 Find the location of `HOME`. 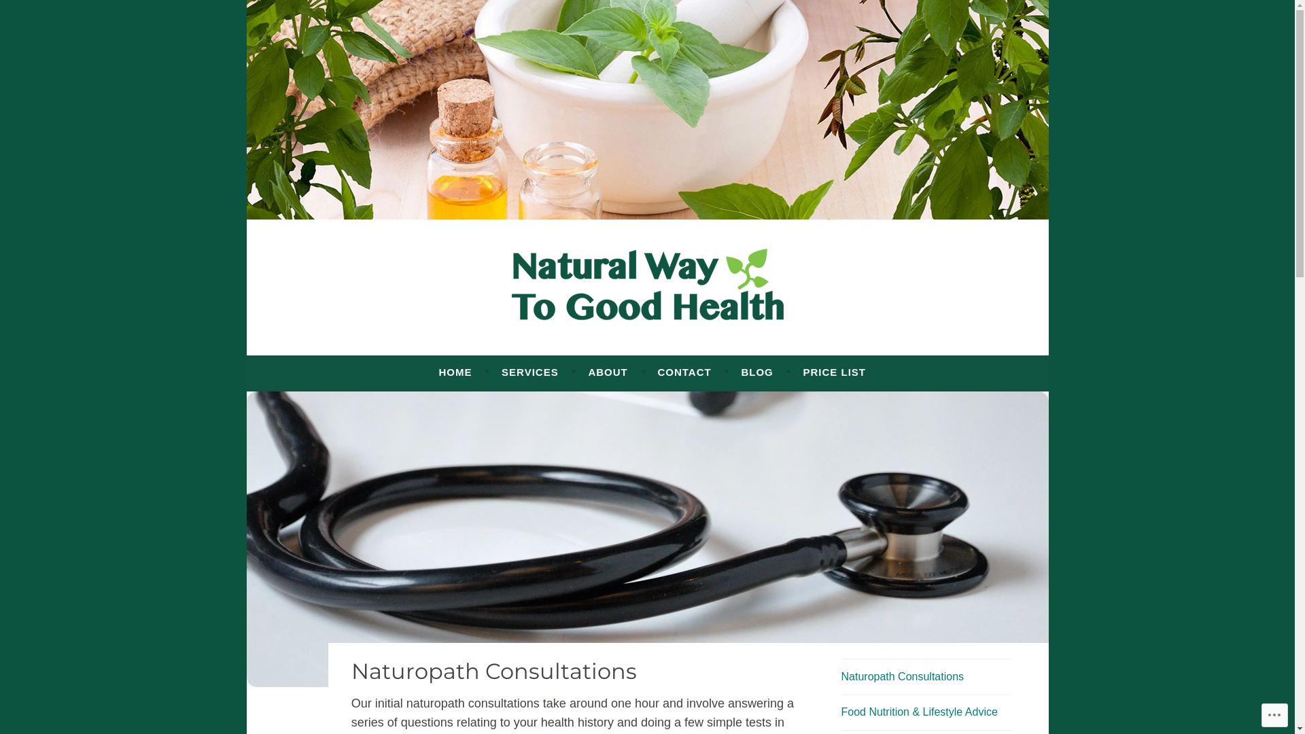

HOME is located at coordinates (455, 372).